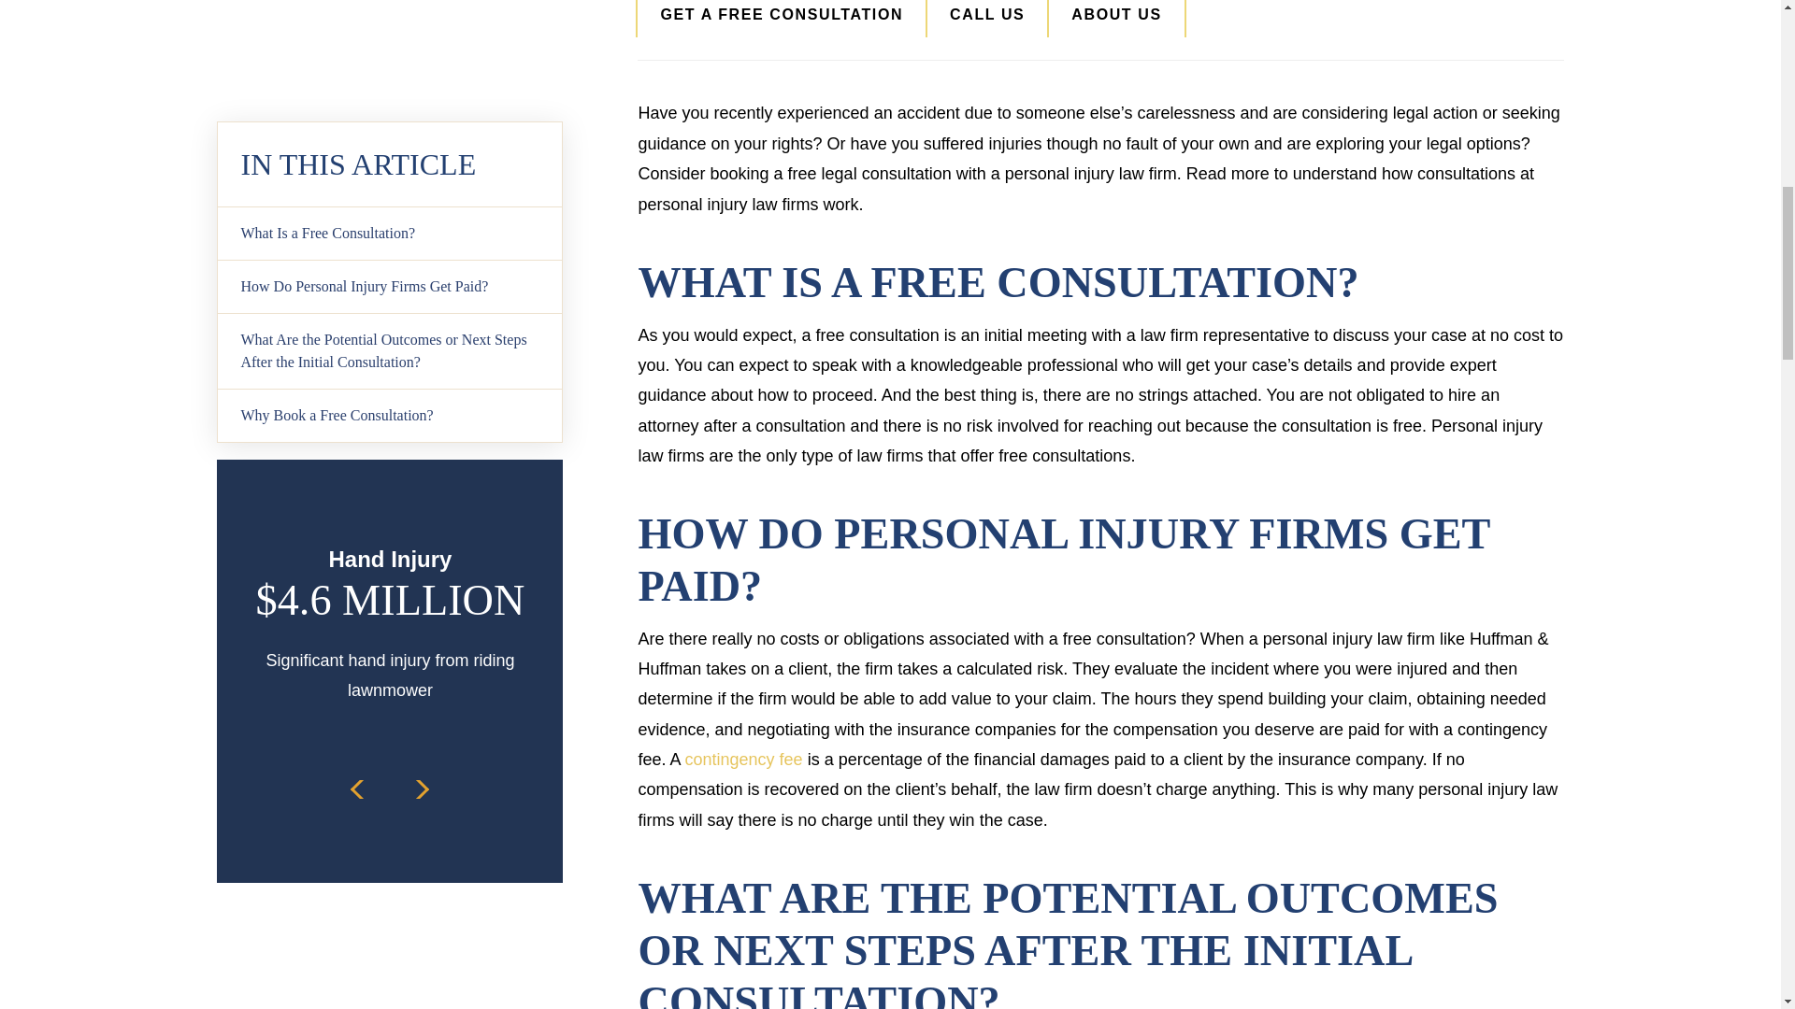 Image resolution: width=1795 pixels, height=1009 pixels. What do you see at coordinates (389, 135) in the screenshot?
I see `How Do Personal Injury Firms Get Paid? ` at bounding box center [389, 135].